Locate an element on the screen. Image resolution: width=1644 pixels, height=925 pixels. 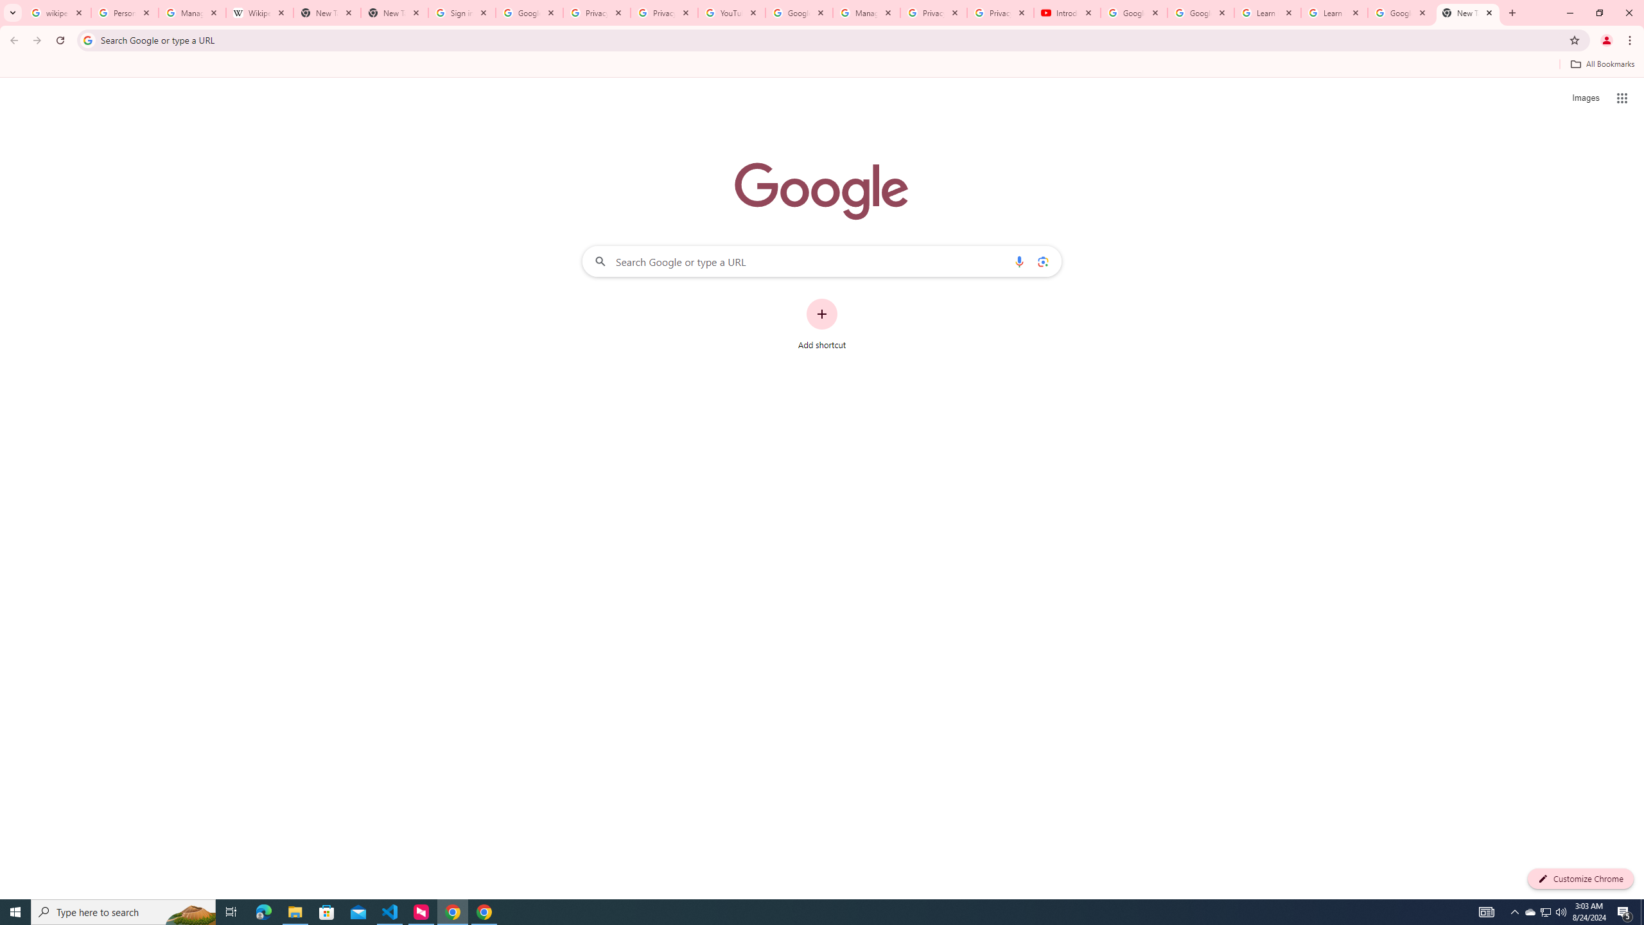
Customize Chrome is located at coordinates (1580, 879).